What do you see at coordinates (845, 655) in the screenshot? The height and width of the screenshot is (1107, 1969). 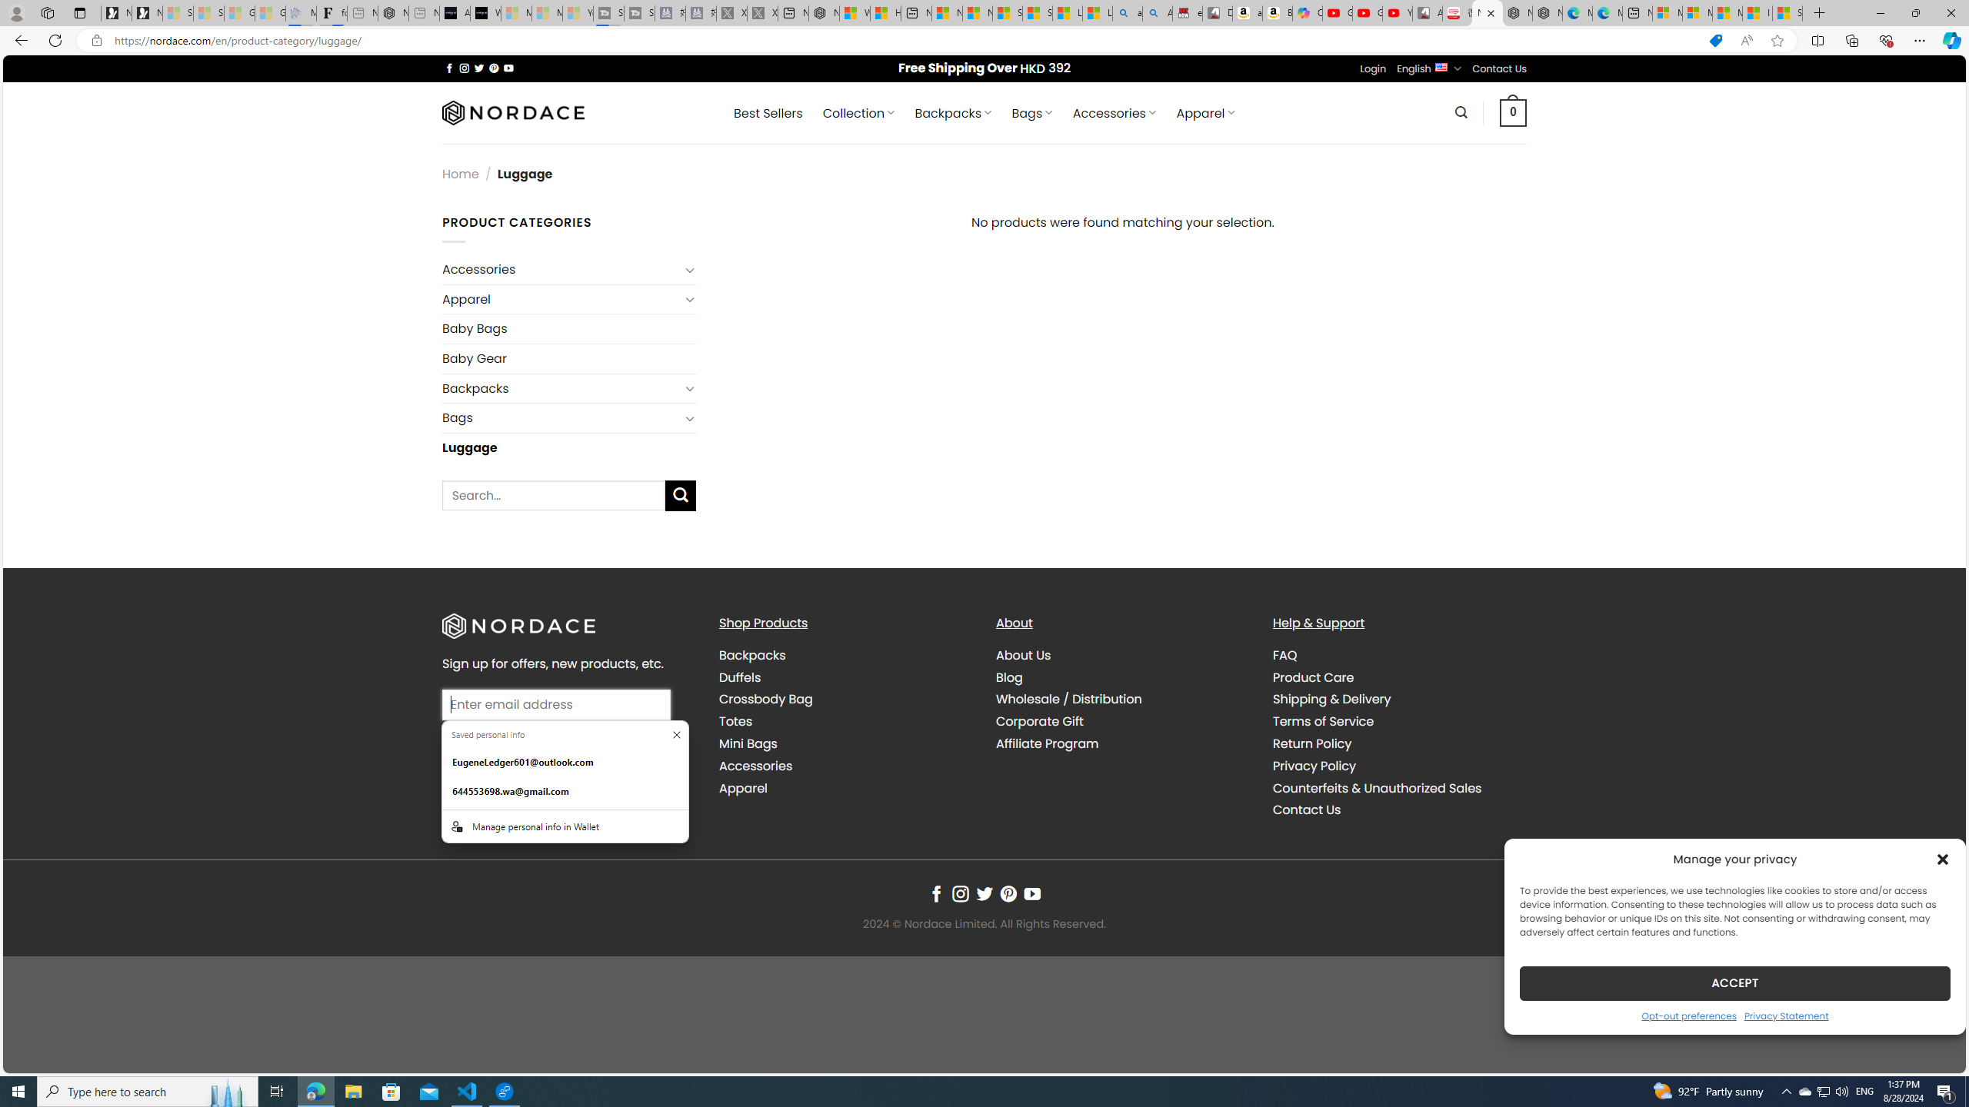 I see `Backpacks` at bounding box center [845, 655].